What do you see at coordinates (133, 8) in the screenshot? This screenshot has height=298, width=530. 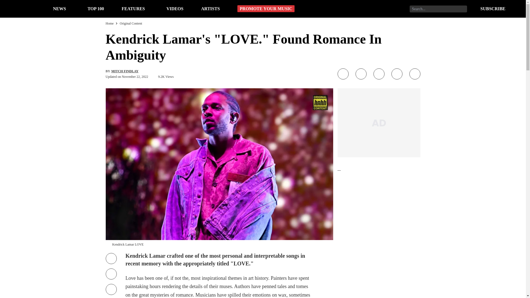 I see `FEATURES` at bounding box center [133, 8].